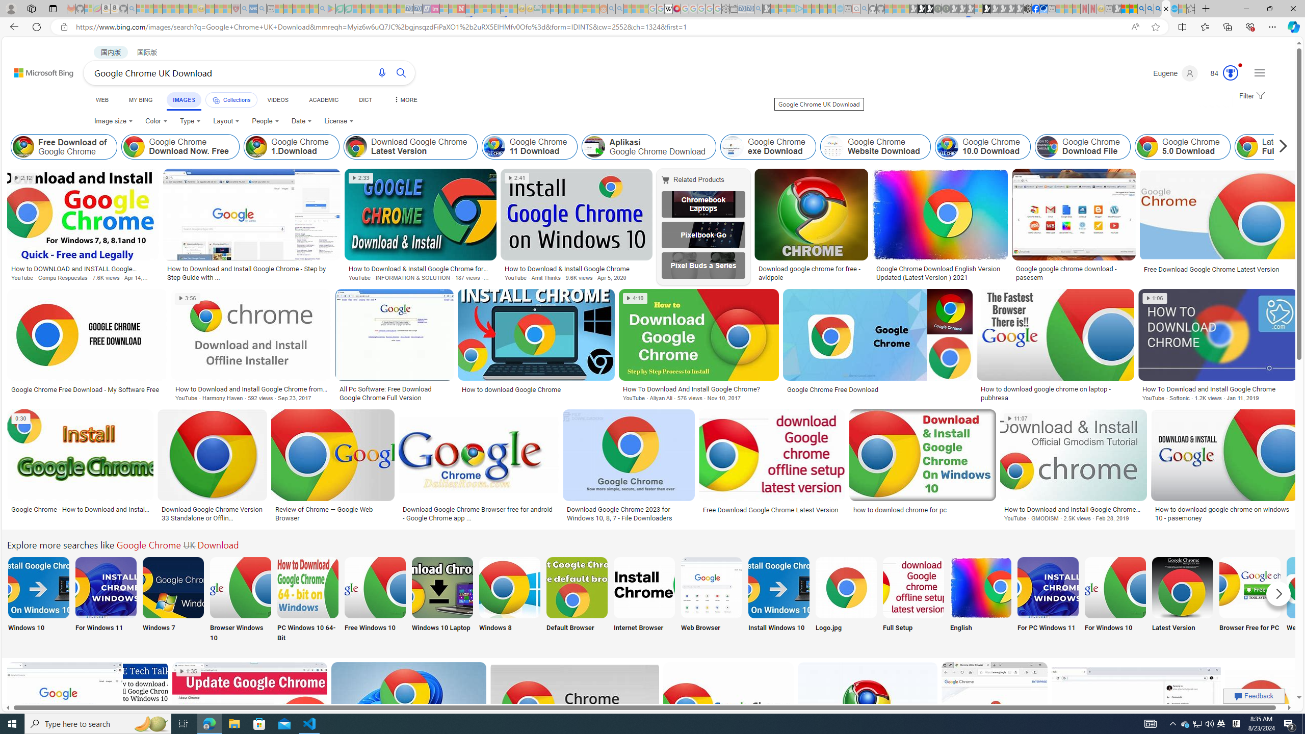  What do you see at coordinates (1176, 73) in the screenshot?
I see `Eugene` at bounding box center [1176, 73].